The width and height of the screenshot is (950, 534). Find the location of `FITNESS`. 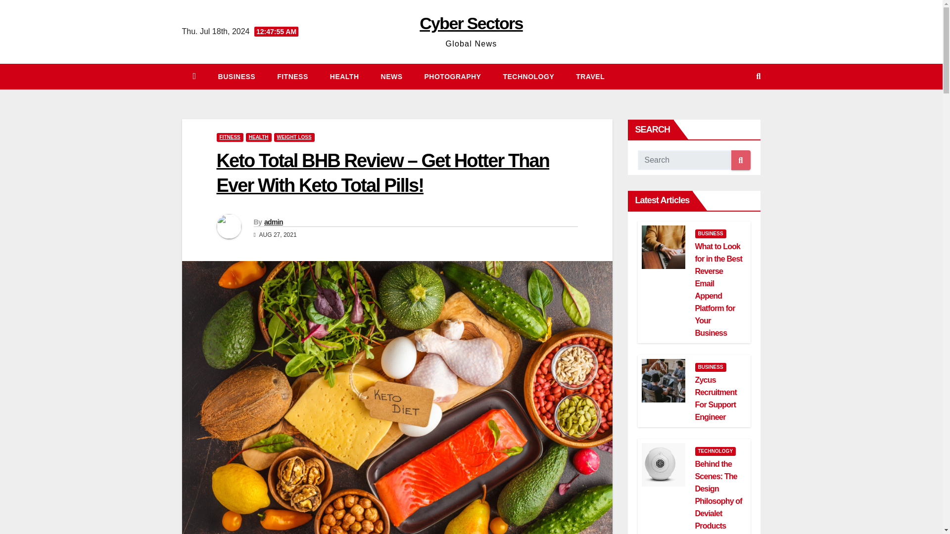

FITNESS is located at coordinates (292, 76).